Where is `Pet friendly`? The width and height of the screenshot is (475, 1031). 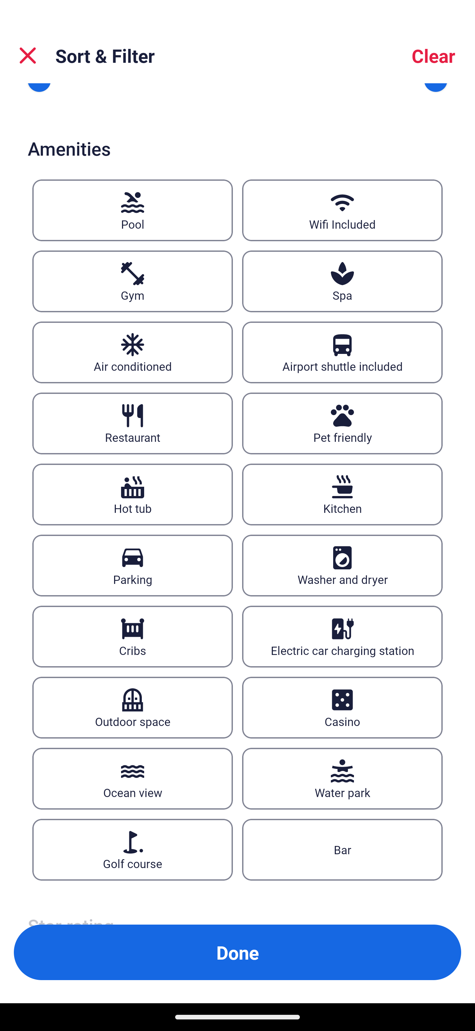 Pet friendly is located at coordinates (342, 424).